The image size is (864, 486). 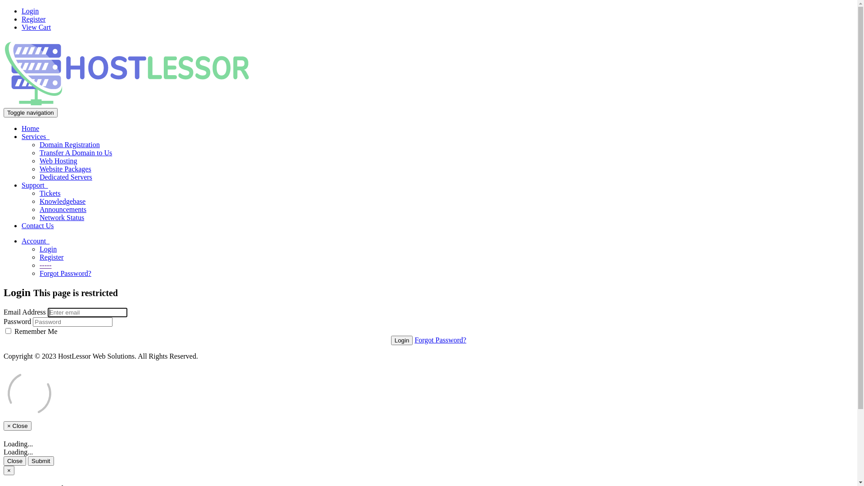 I want to click on Register, so click(x=33, y=19).